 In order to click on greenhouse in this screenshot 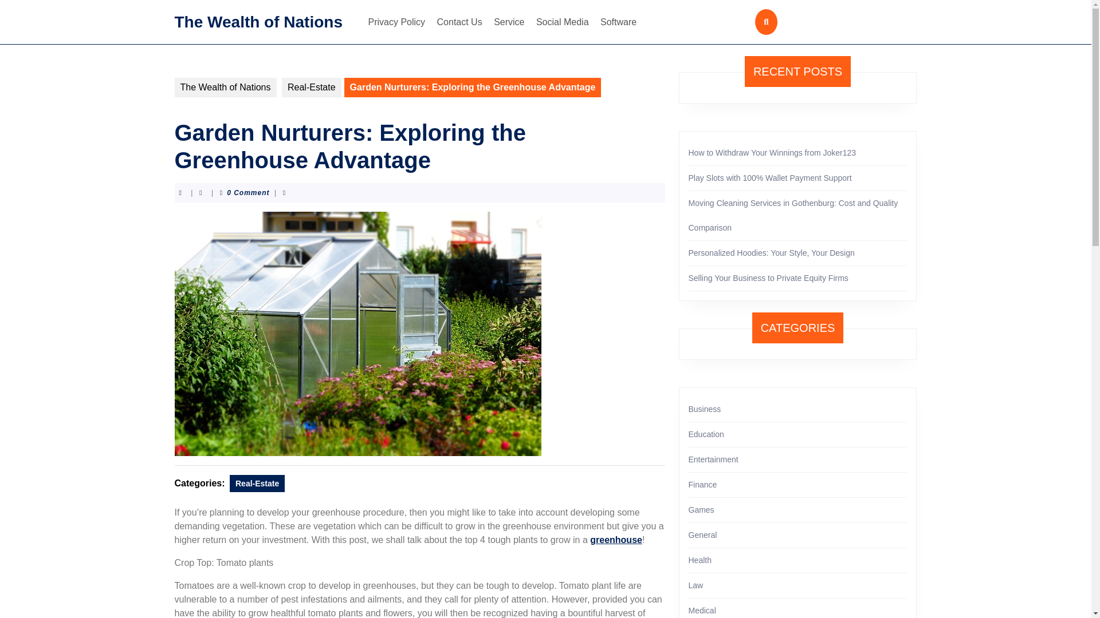, I will do `click(616, 540)`.